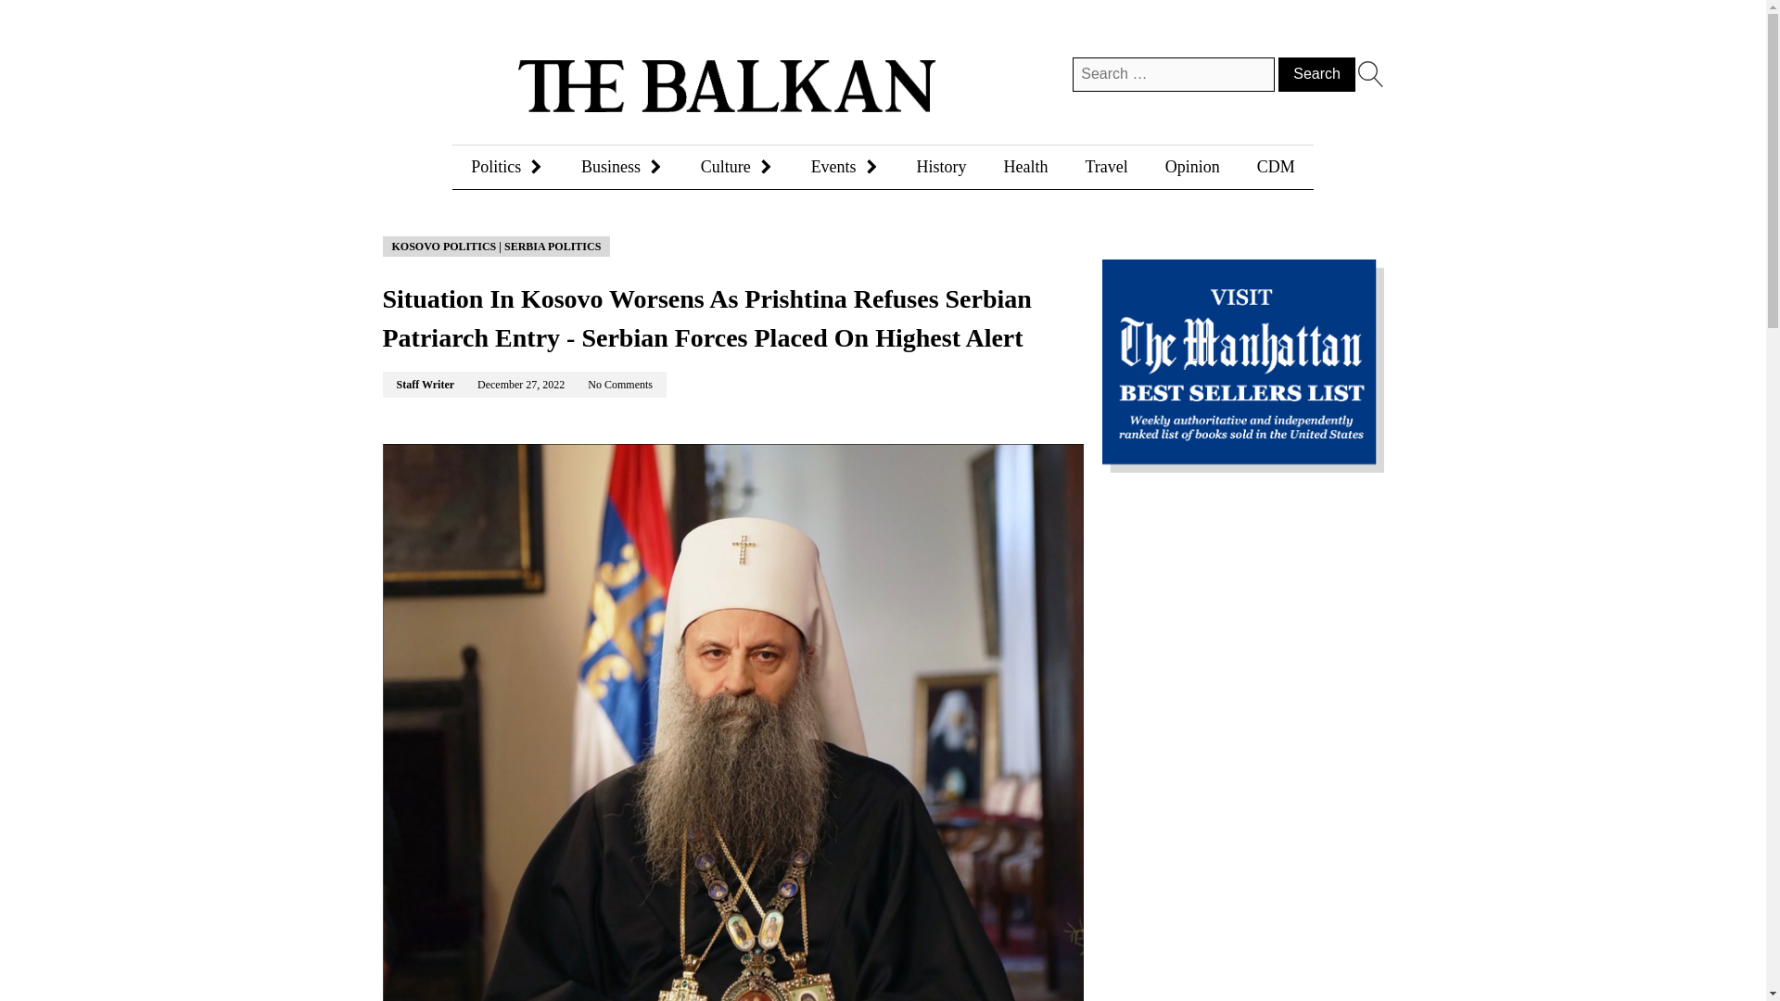  I want to click on Politics, so click(506, 164).